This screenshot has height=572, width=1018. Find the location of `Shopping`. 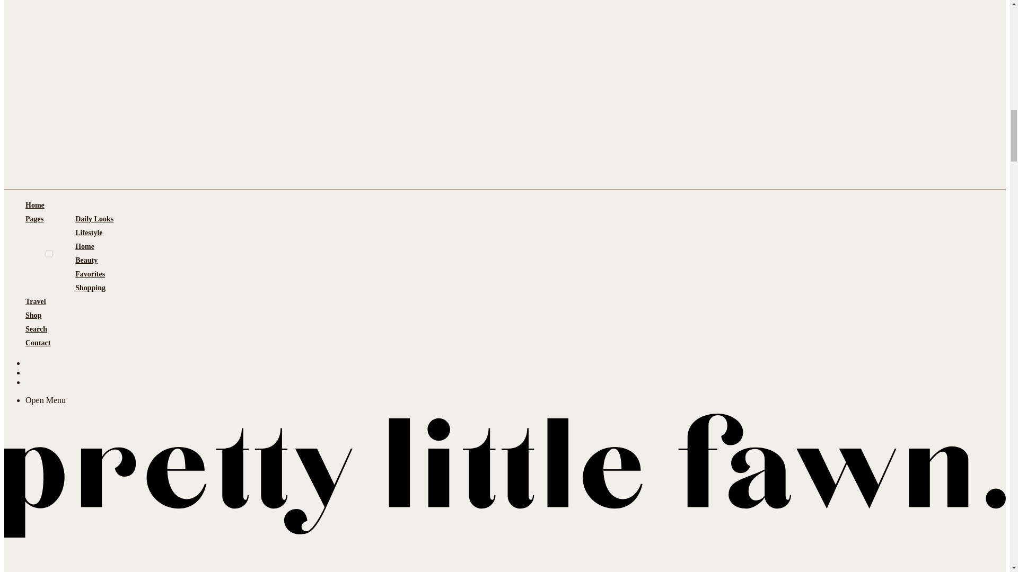

Shopping is located at coordinates (90, 288).